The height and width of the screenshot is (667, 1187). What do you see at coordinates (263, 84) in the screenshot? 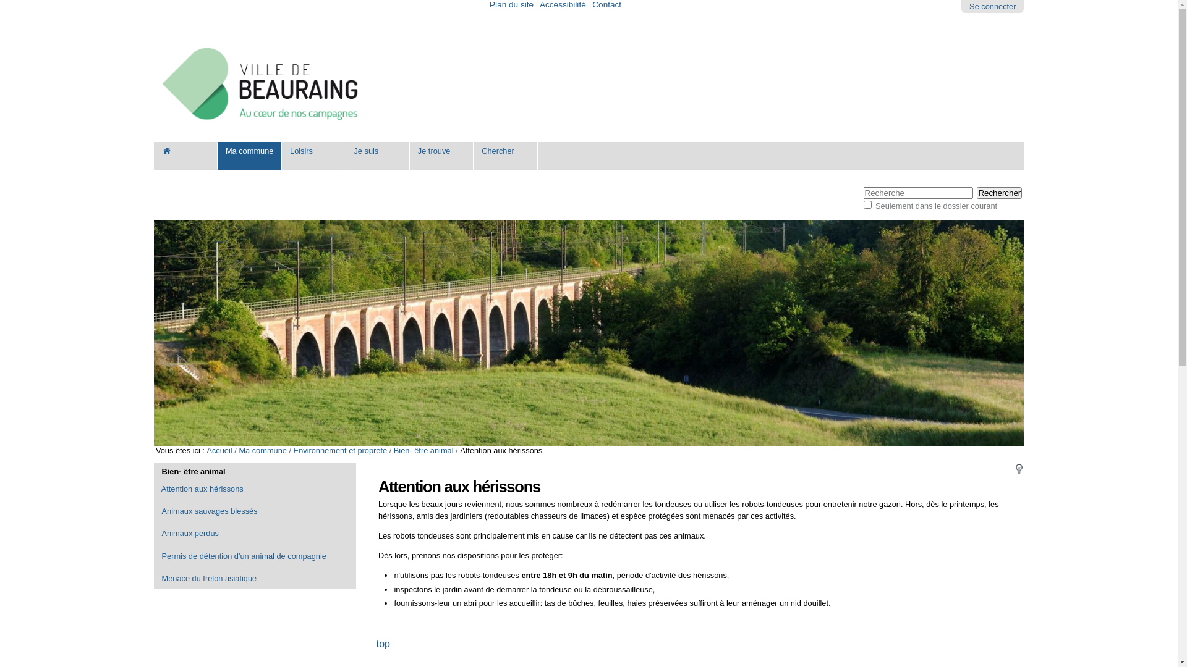
I see `Ville de Beauraing` at bounding box center [263, 84].